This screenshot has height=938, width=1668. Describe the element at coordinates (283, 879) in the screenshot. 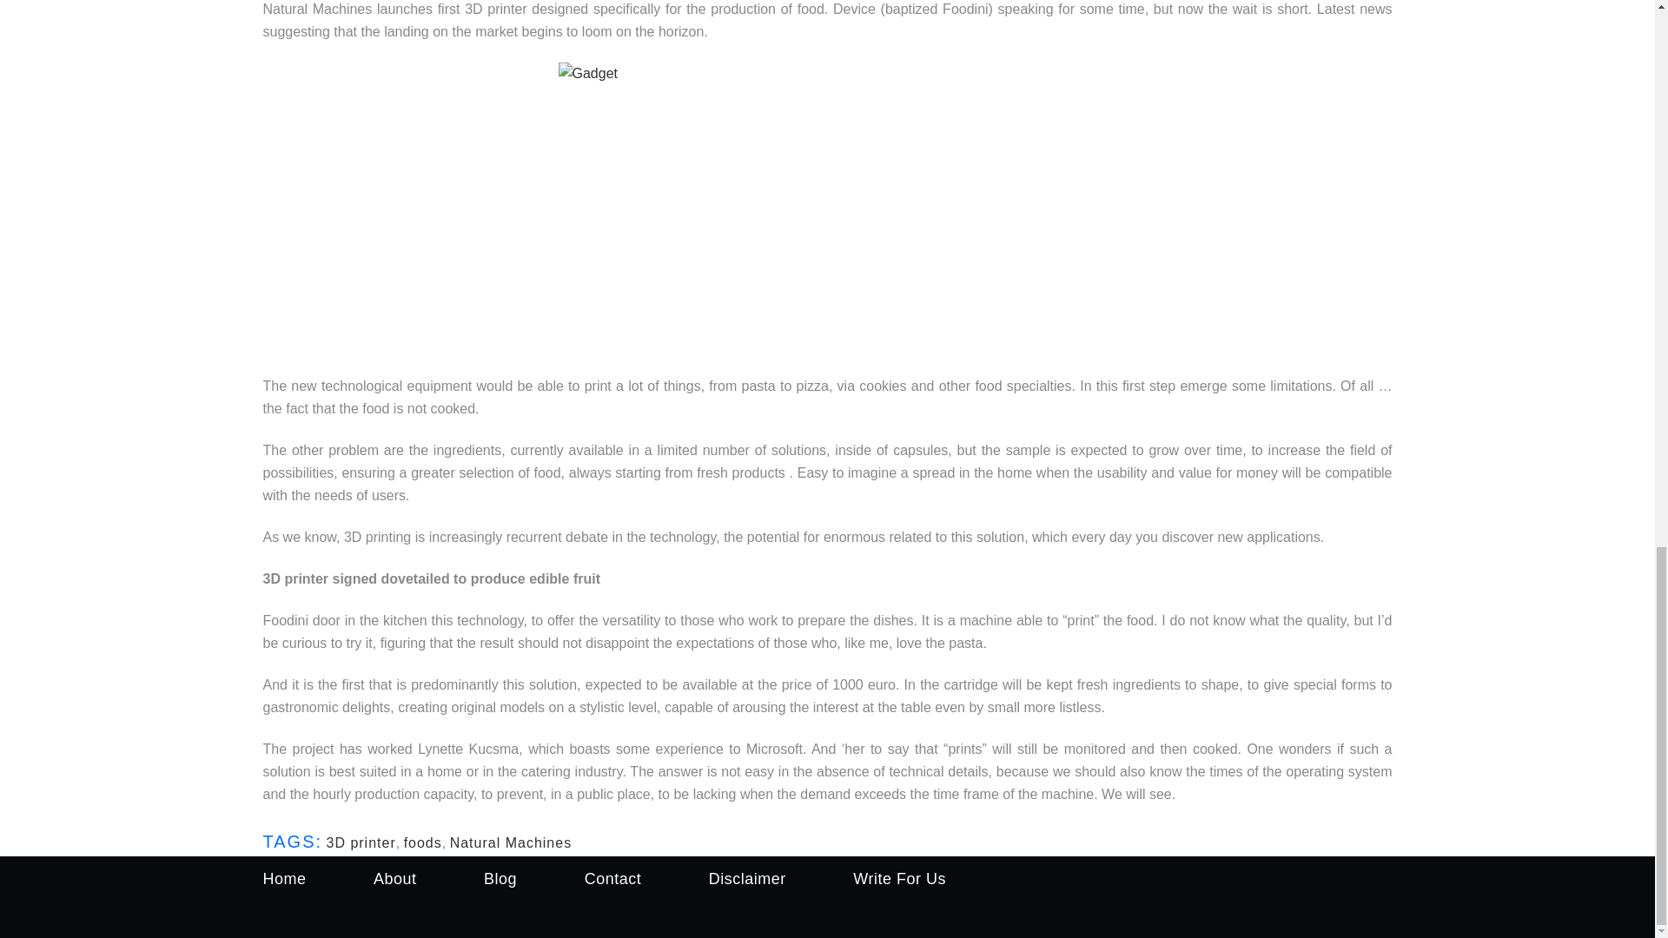

I see `Home` at that location.